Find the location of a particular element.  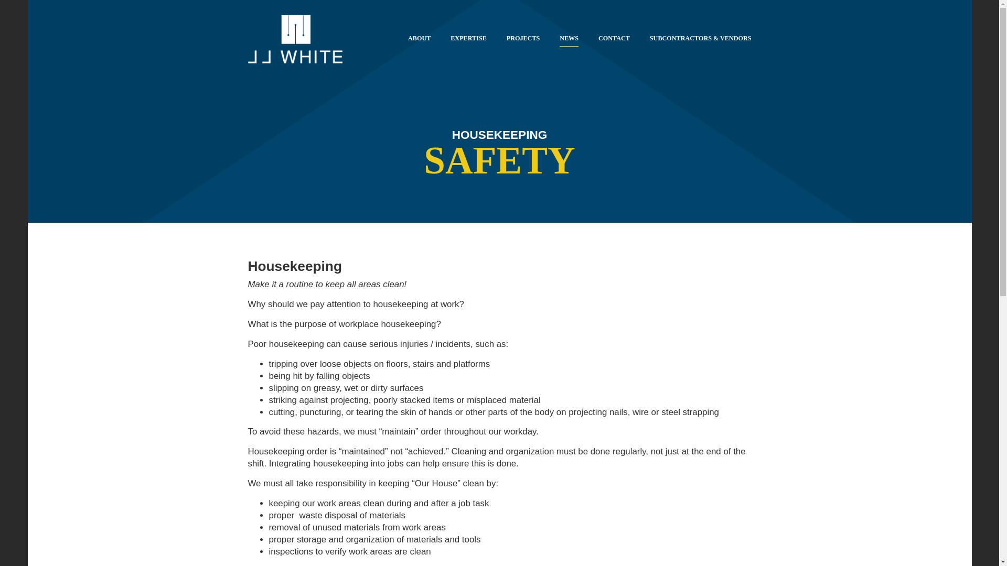

EXPERTISE is located at coordinates (468, 40).